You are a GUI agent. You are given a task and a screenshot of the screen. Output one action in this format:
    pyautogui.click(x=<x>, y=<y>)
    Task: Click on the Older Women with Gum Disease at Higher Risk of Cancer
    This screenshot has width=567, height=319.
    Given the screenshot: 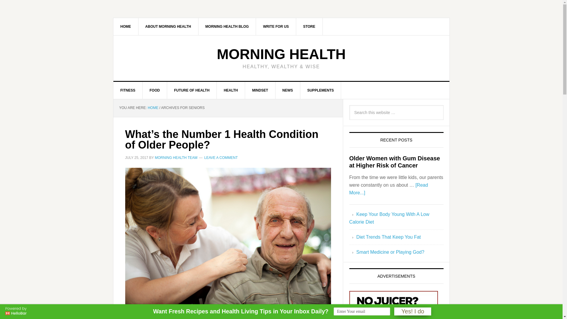 What is the action you would take?
    pyautogui.click(x=395, y=162)
    